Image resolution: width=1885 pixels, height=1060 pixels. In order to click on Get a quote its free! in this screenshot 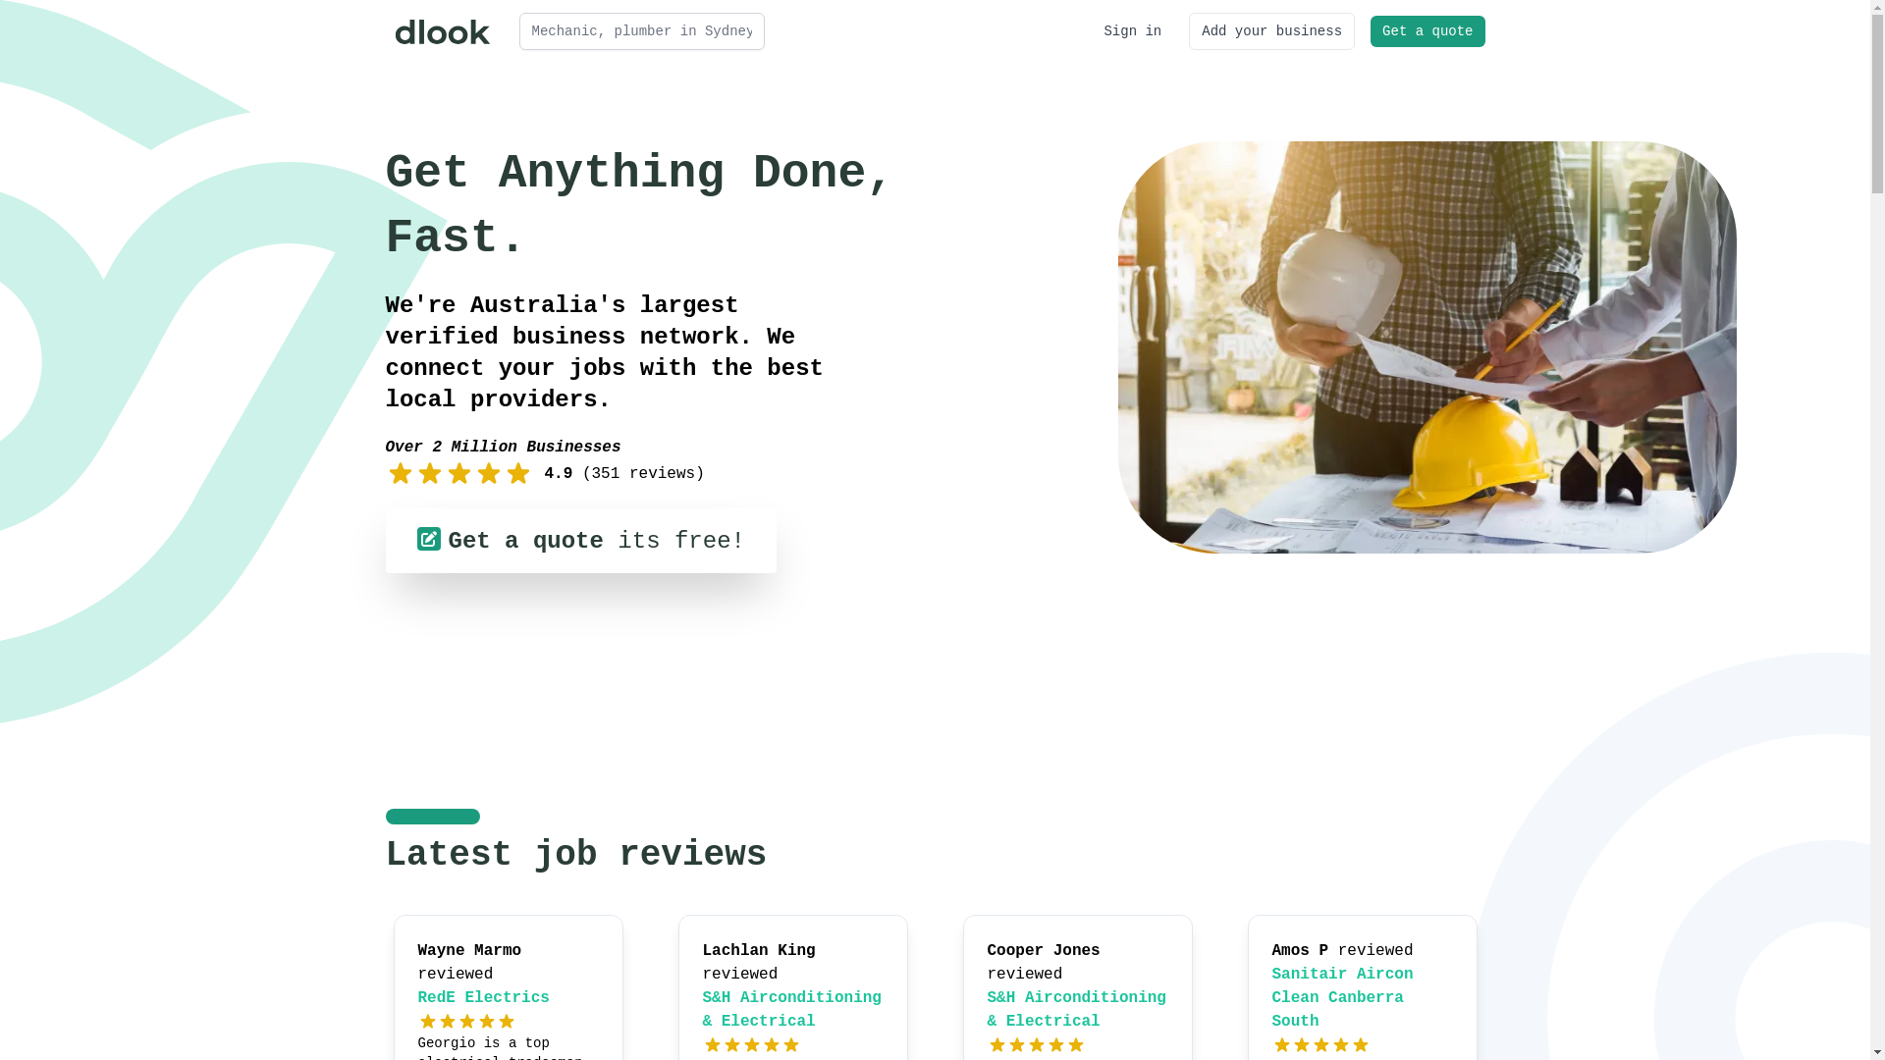, I will do `click(580, 541)`.